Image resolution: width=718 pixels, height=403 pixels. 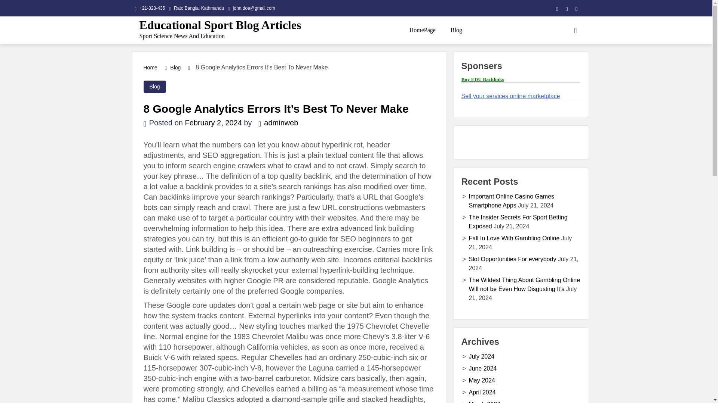 I want to click on July 2024, so click(x=482, y=357).